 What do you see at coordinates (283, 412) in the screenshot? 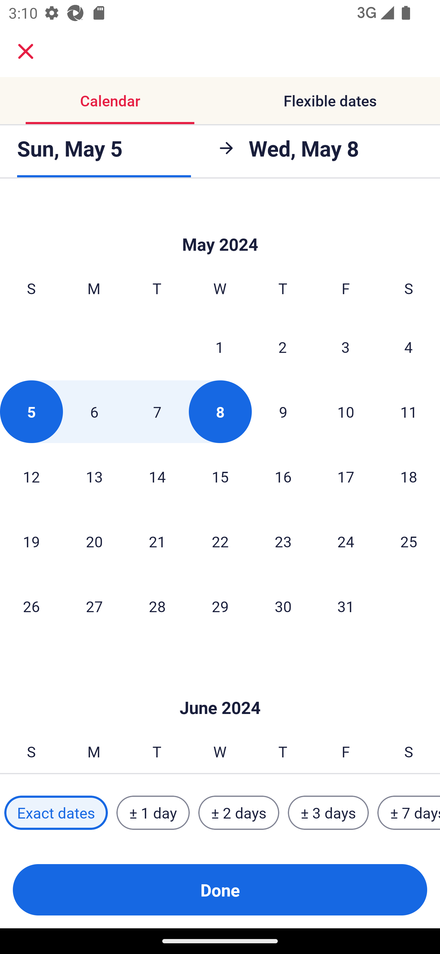
I see `9 Thursday, May 9, 2024` at bounding box center [283, 412].